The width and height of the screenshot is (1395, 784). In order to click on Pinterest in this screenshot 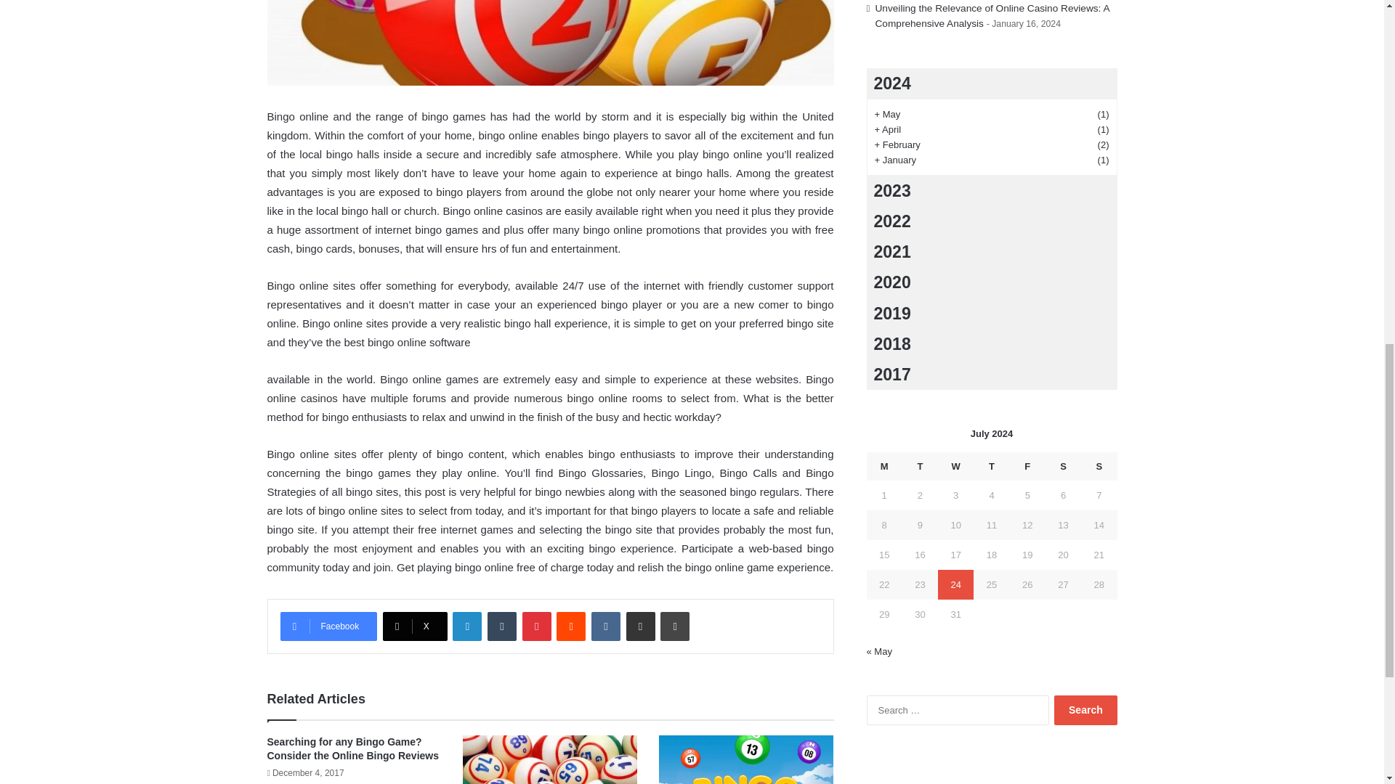, I will do `click(536, 626)`.